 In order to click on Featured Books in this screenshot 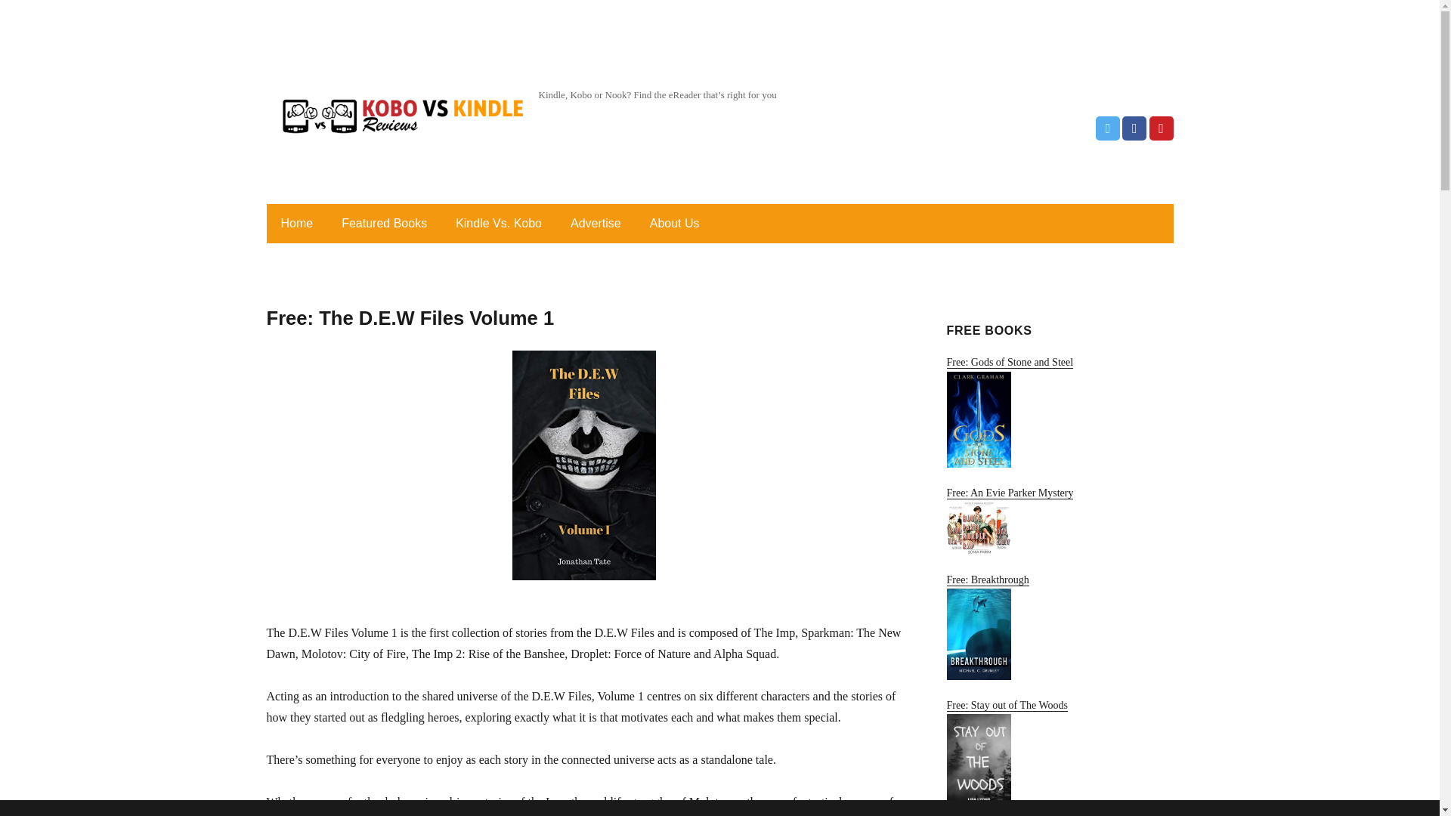, I will do `click(384, 224)`.